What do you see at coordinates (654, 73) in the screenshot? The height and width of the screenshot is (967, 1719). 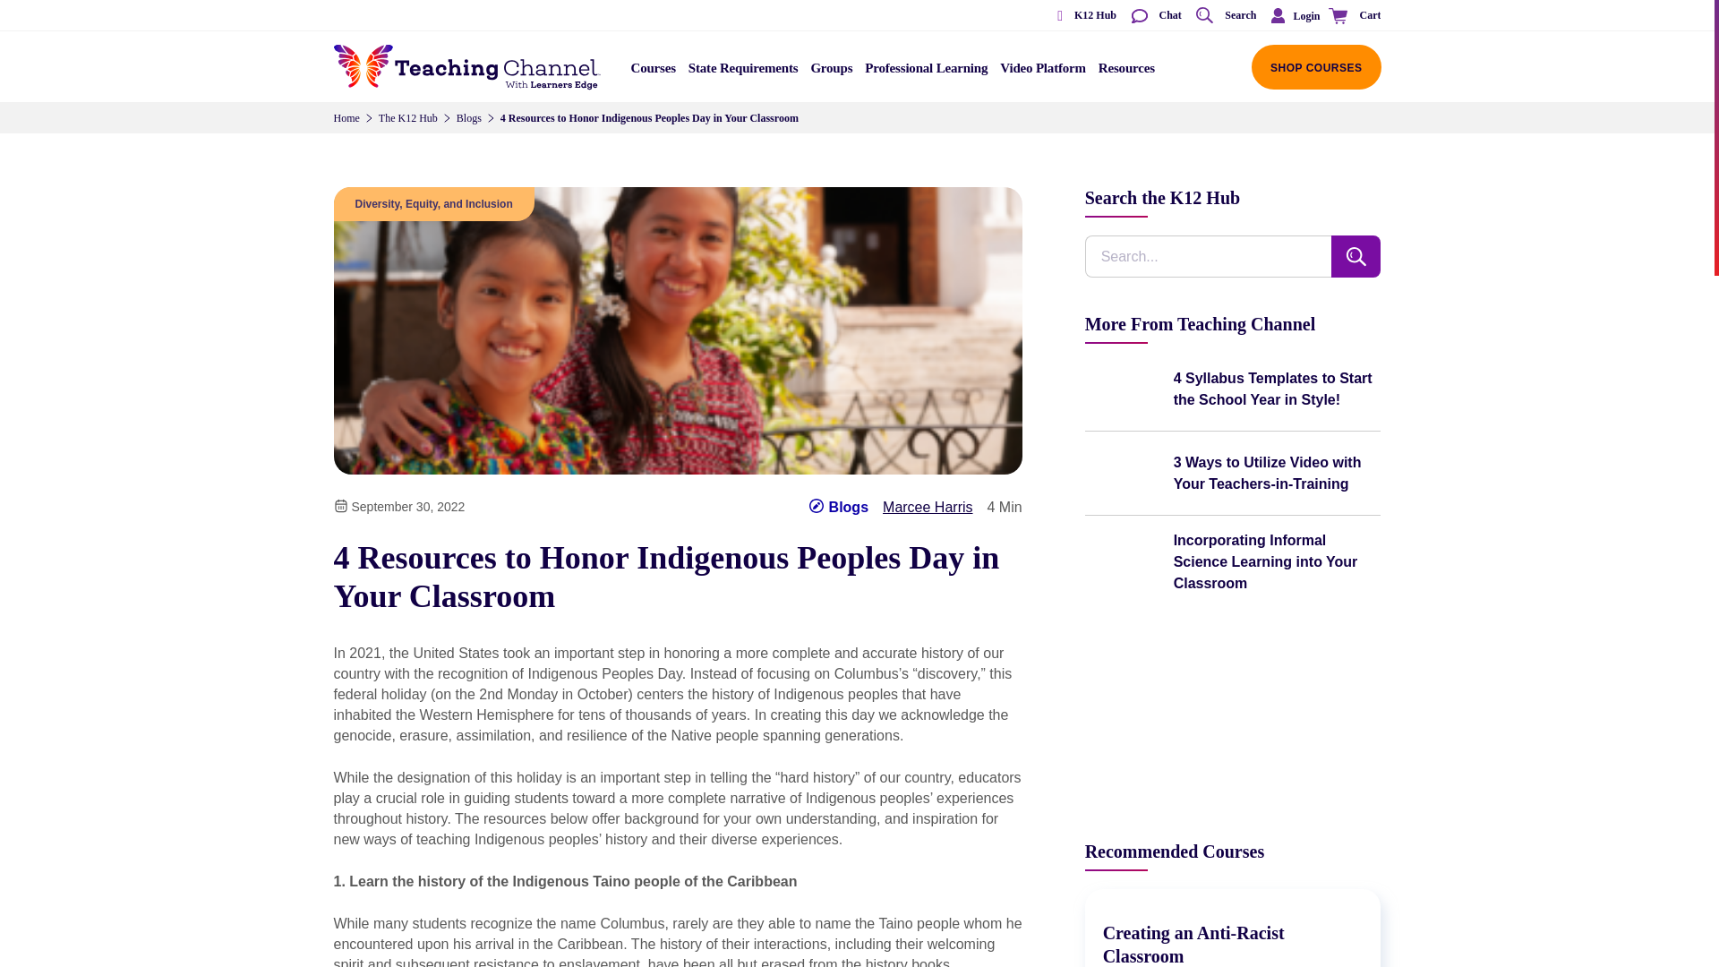 I see `Courses` at bounding box center [654, 73].